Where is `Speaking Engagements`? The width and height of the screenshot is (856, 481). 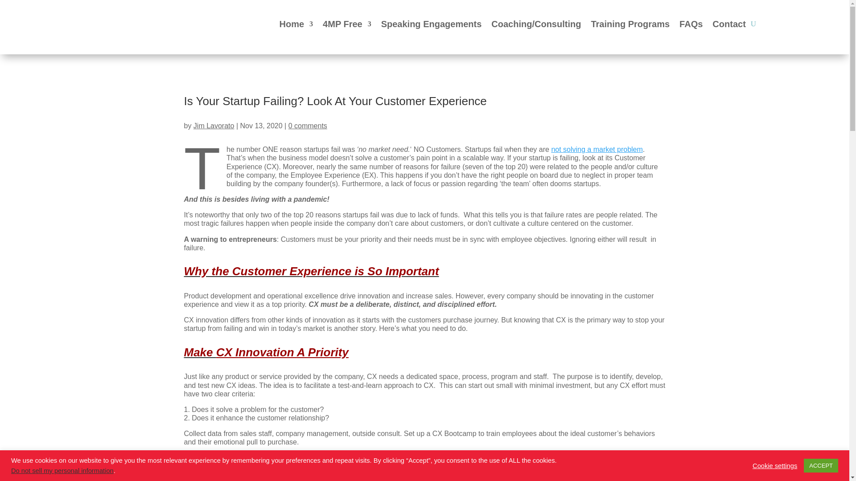
Speaking Engagements is located at coordinates (431, 26).